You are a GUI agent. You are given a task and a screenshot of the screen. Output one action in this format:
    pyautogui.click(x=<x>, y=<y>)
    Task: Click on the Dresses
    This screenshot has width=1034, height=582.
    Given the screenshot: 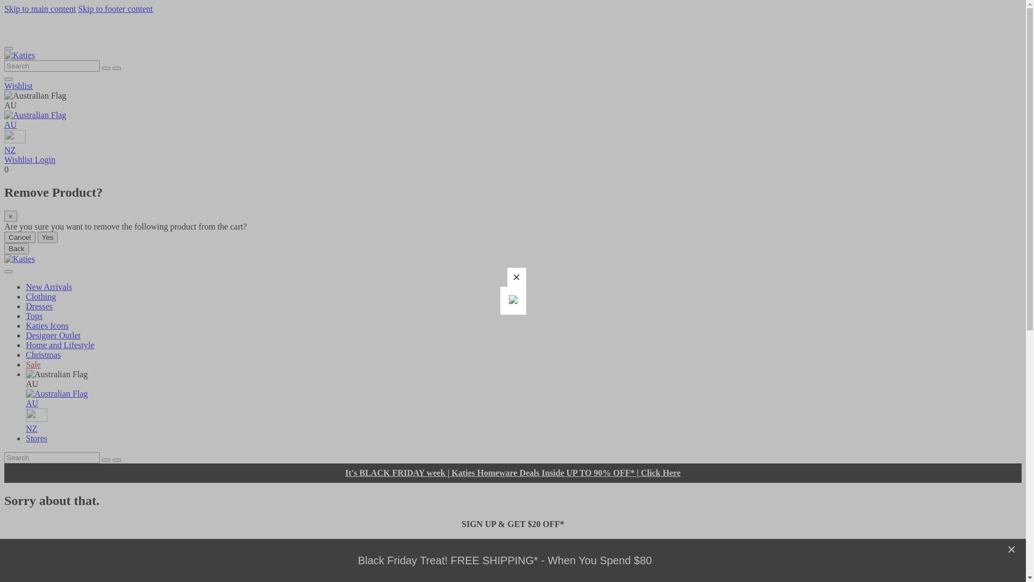 What is the action you would take?
    pyautogui.click(x=39, y=306)
    